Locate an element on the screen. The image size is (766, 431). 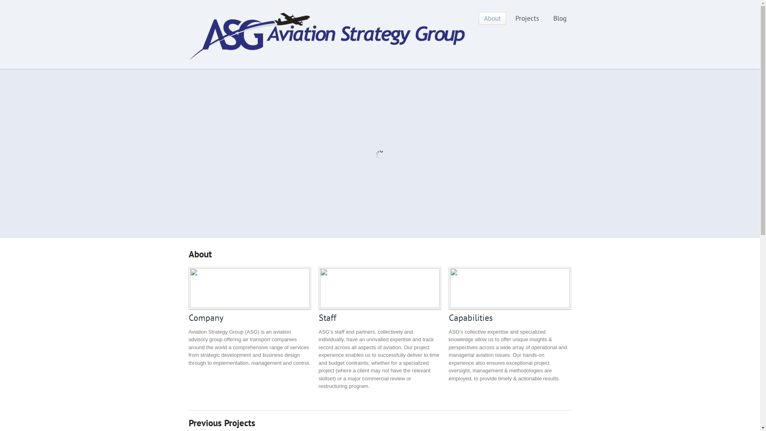
4 is located at coordinates (389, 231).